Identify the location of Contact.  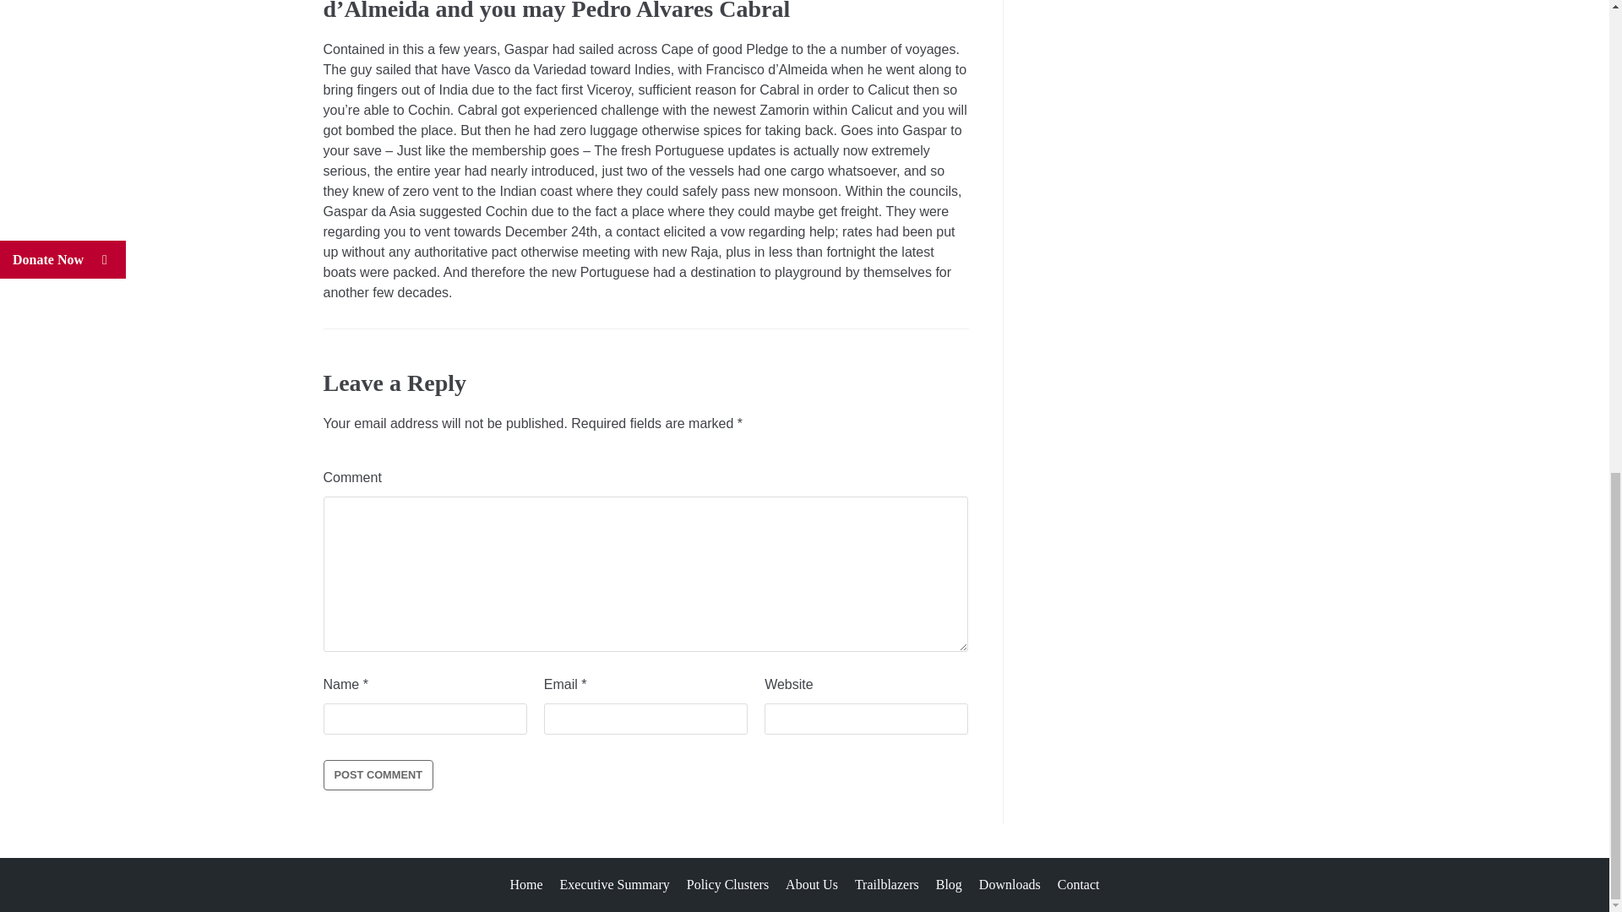
(1078, 884).